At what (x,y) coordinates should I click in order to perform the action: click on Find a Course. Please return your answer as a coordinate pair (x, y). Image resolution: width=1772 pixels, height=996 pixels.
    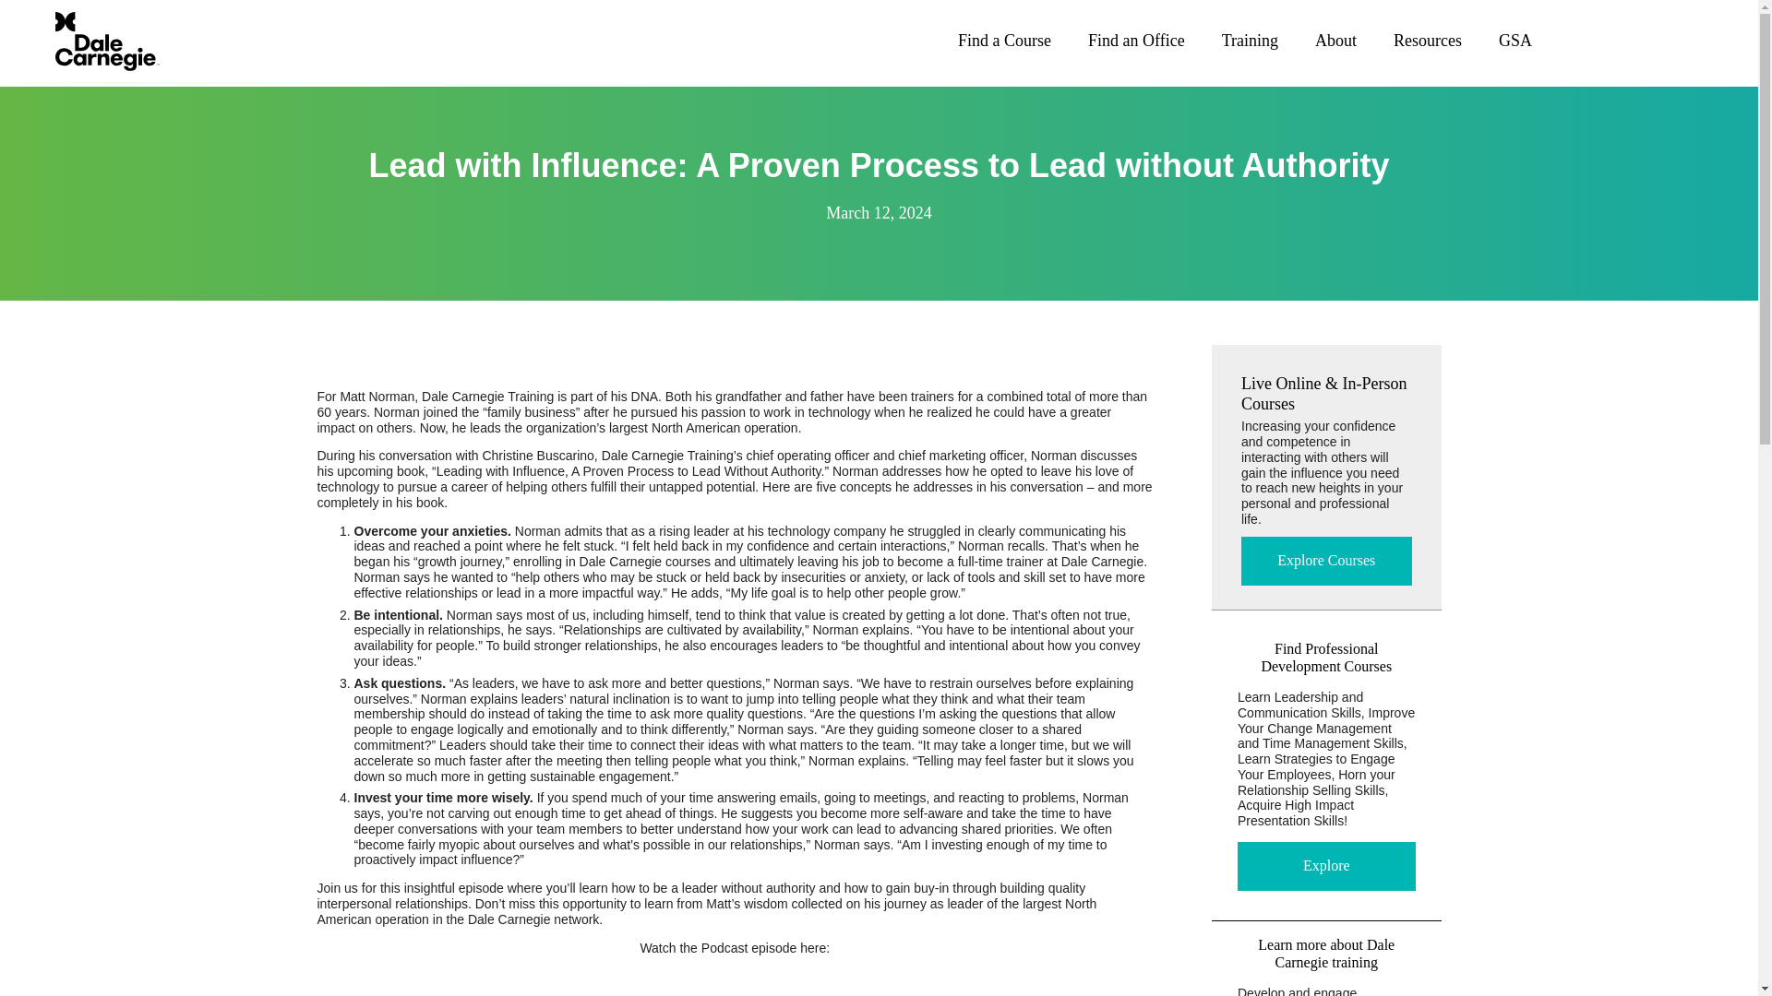
    Looking at the image, I should click on (1004, 41).